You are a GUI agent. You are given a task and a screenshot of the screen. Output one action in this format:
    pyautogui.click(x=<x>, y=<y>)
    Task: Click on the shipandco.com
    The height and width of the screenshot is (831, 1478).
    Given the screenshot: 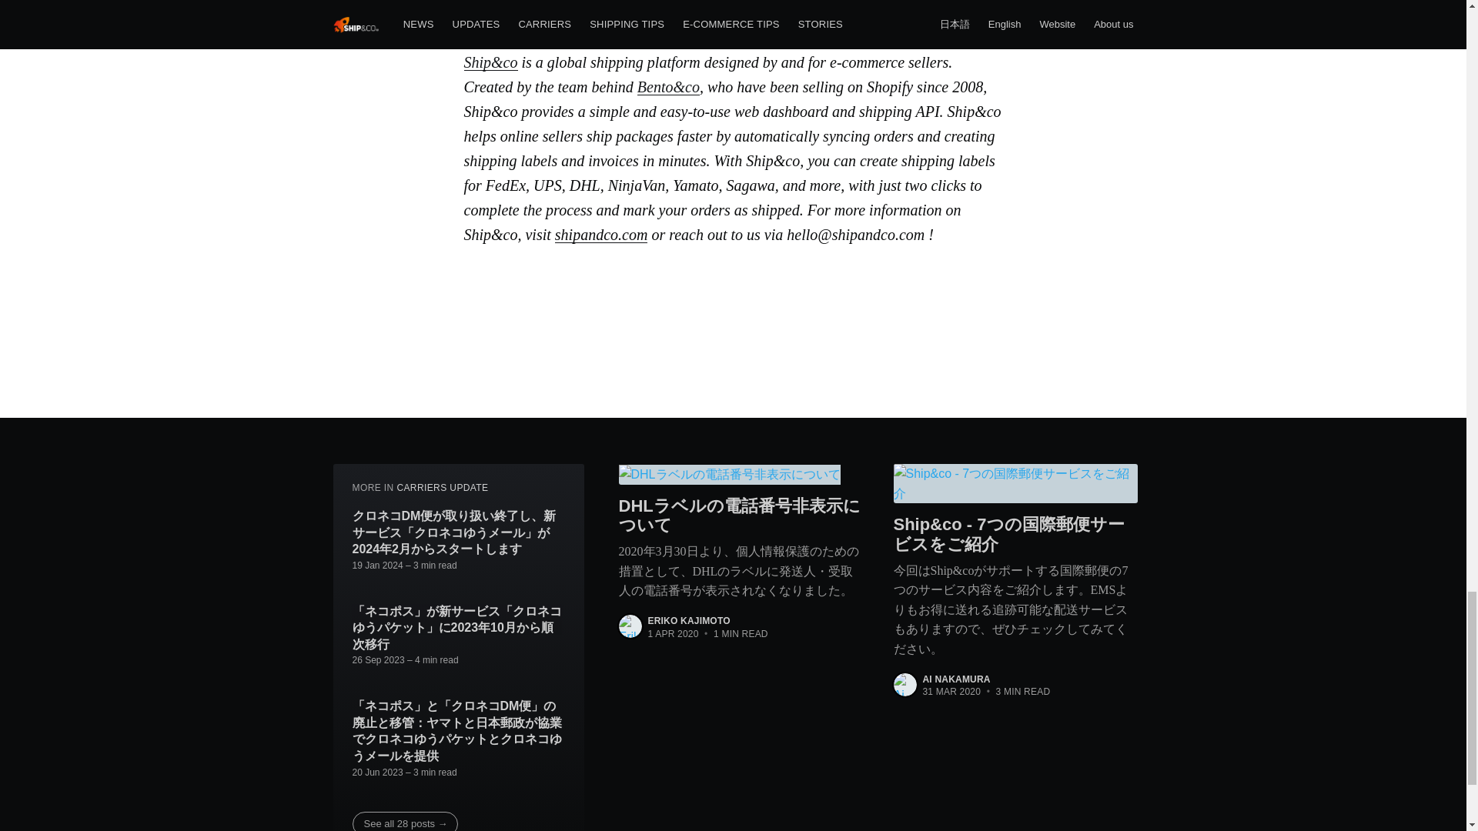 What is the action you would take?
    pyautogui.click(x=602, y=234)
    